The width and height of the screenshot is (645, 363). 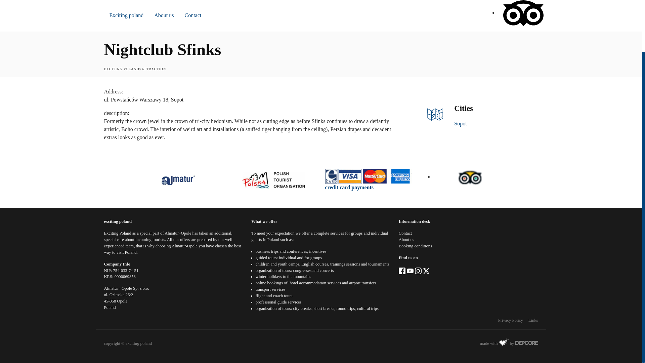 What do you see at coordinates (402, 270) in the screenshot?
I see `Find us on Facebook` at bounding box center [402, 270].